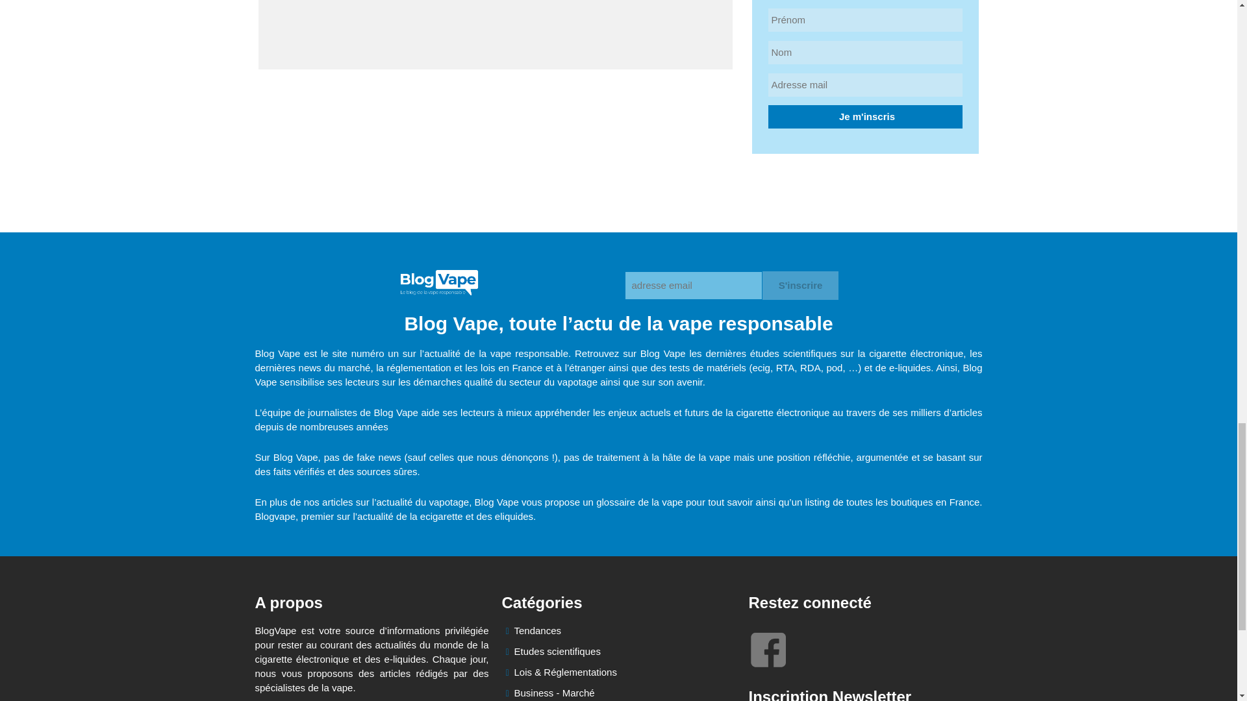  I want to click on Je m'inscris, so click(865, 117).